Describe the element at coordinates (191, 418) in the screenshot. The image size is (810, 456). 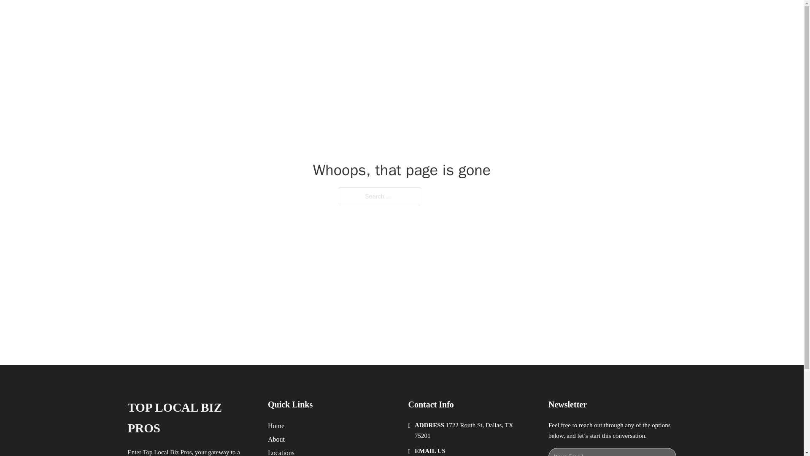
I see `TOP LOCAL BIZ PROS` at that location.